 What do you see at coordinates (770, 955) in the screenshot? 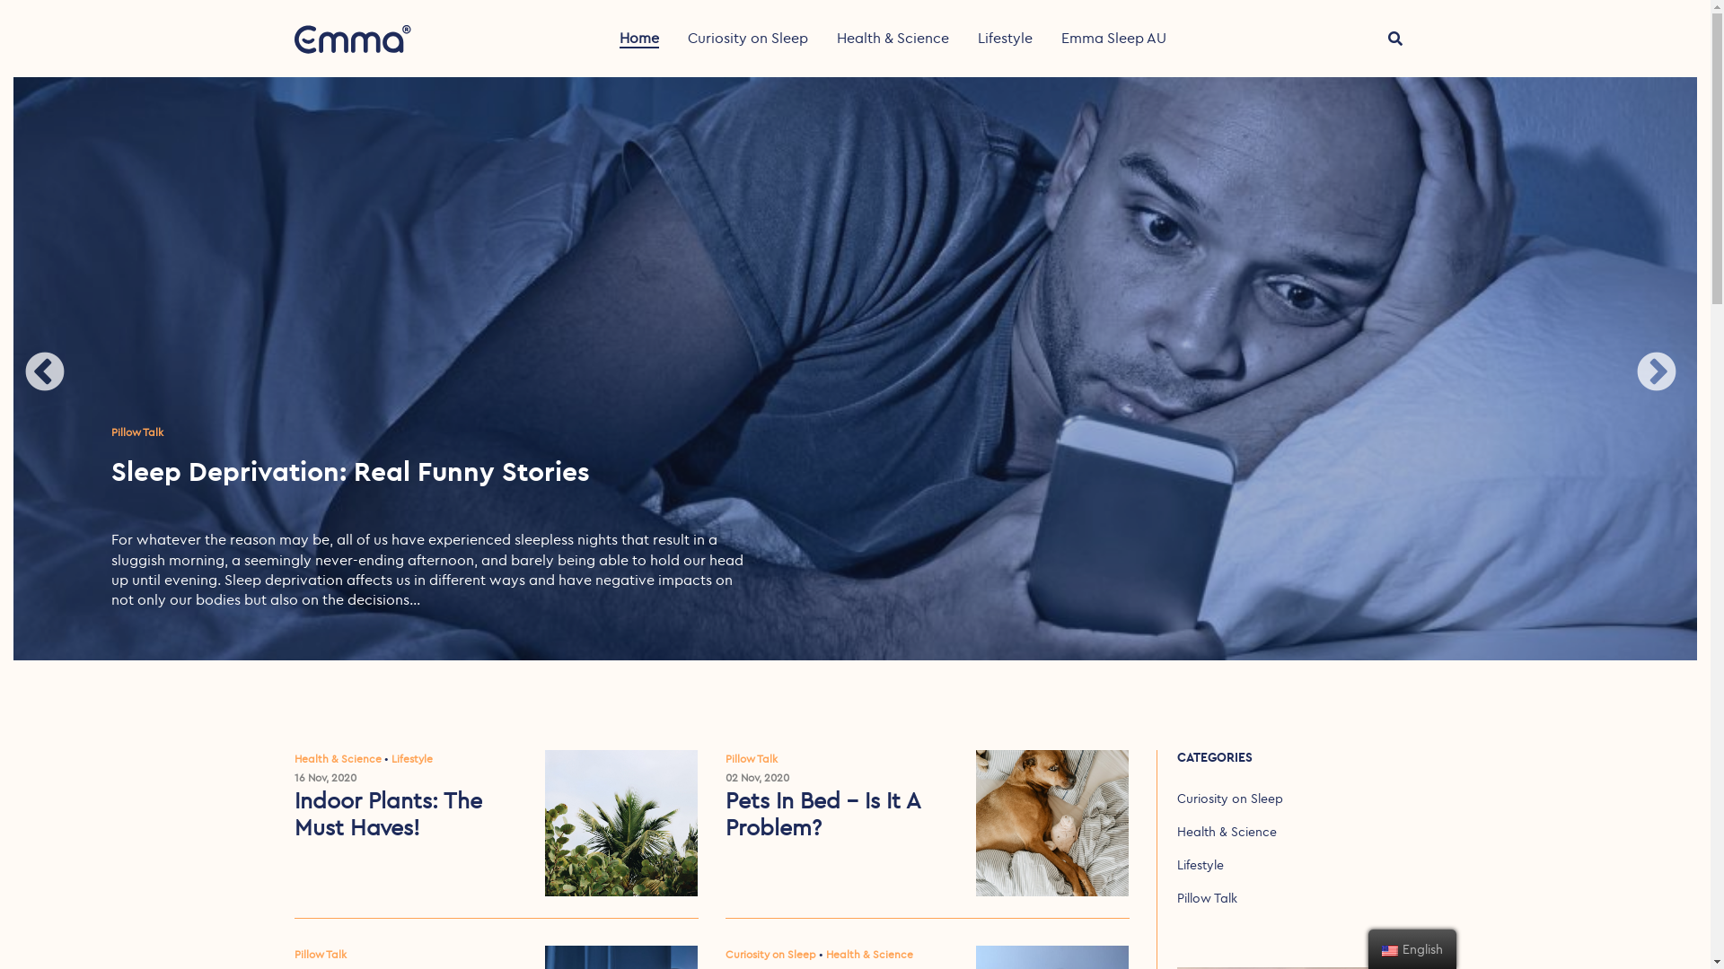
I see `Curiosity on Sleep` at bounding box center [770, 955].